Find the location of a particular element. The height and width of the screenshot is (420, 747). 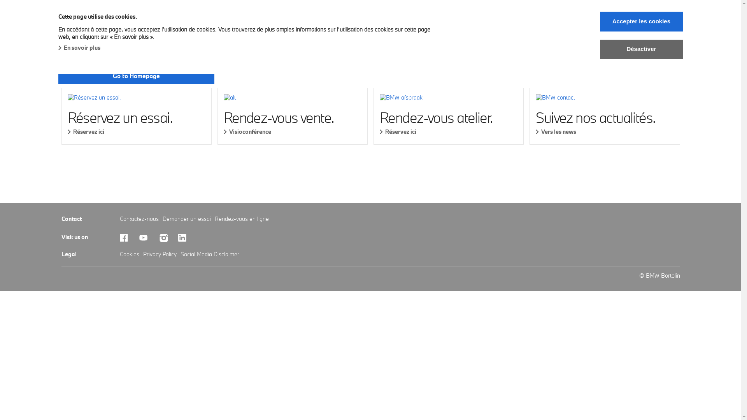

BMW Financial Services is located at coordinates (394, 33).